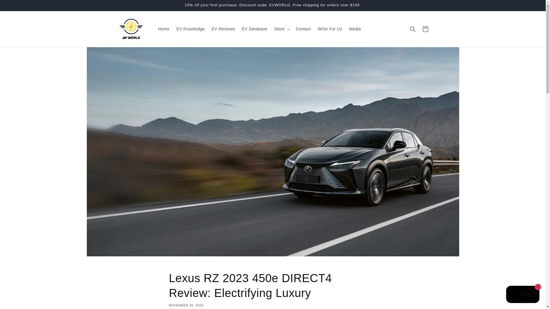 This screenshot has height=309, width=550. I want to click on Shopify online store chat, so click(522, 295).